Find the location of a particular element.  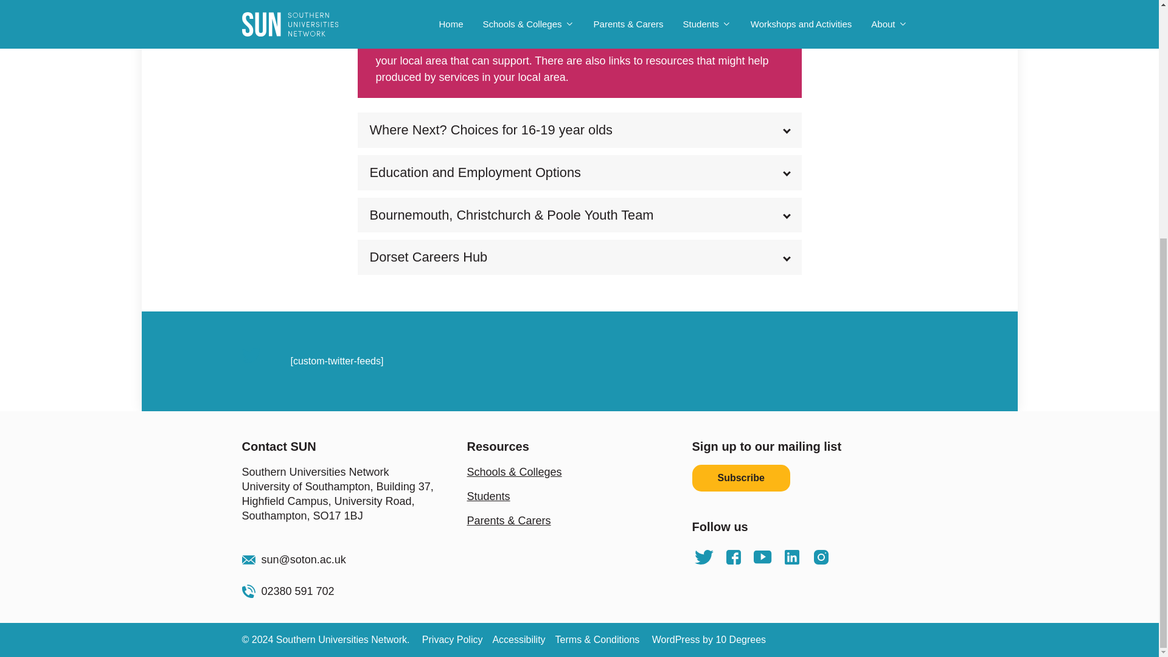

Education and Employment Options is located at coordinates (579, 173).